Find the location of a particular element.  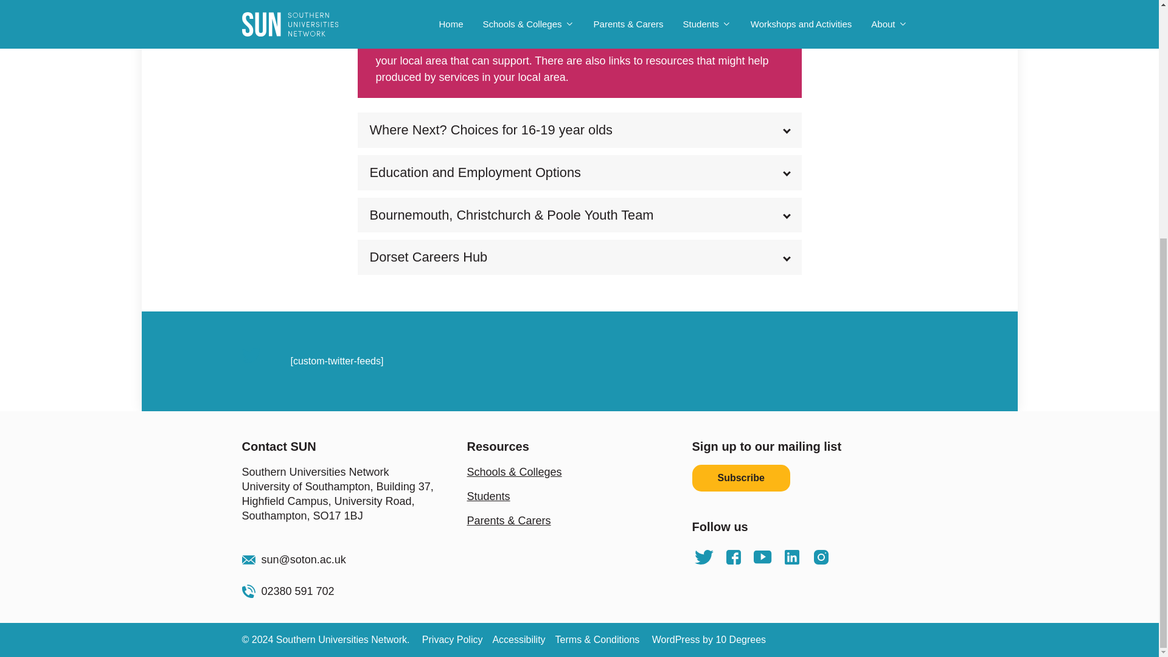

Education and Employment Options is located at coordinates (579, 173).